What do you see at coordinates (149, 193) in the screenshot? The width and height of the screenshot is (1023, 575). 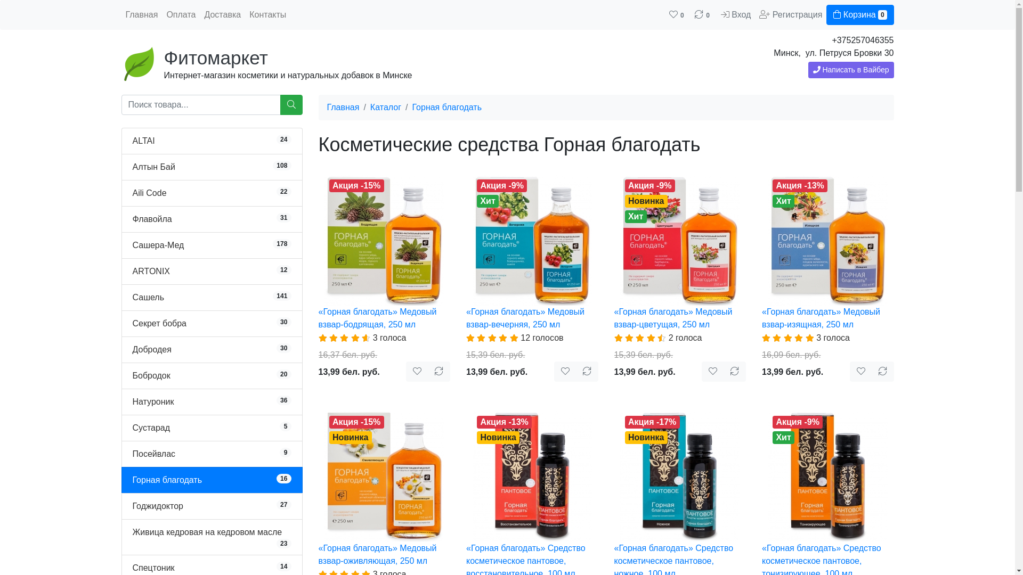 I see `Aili Code
22` at bounding box center [149, 193].